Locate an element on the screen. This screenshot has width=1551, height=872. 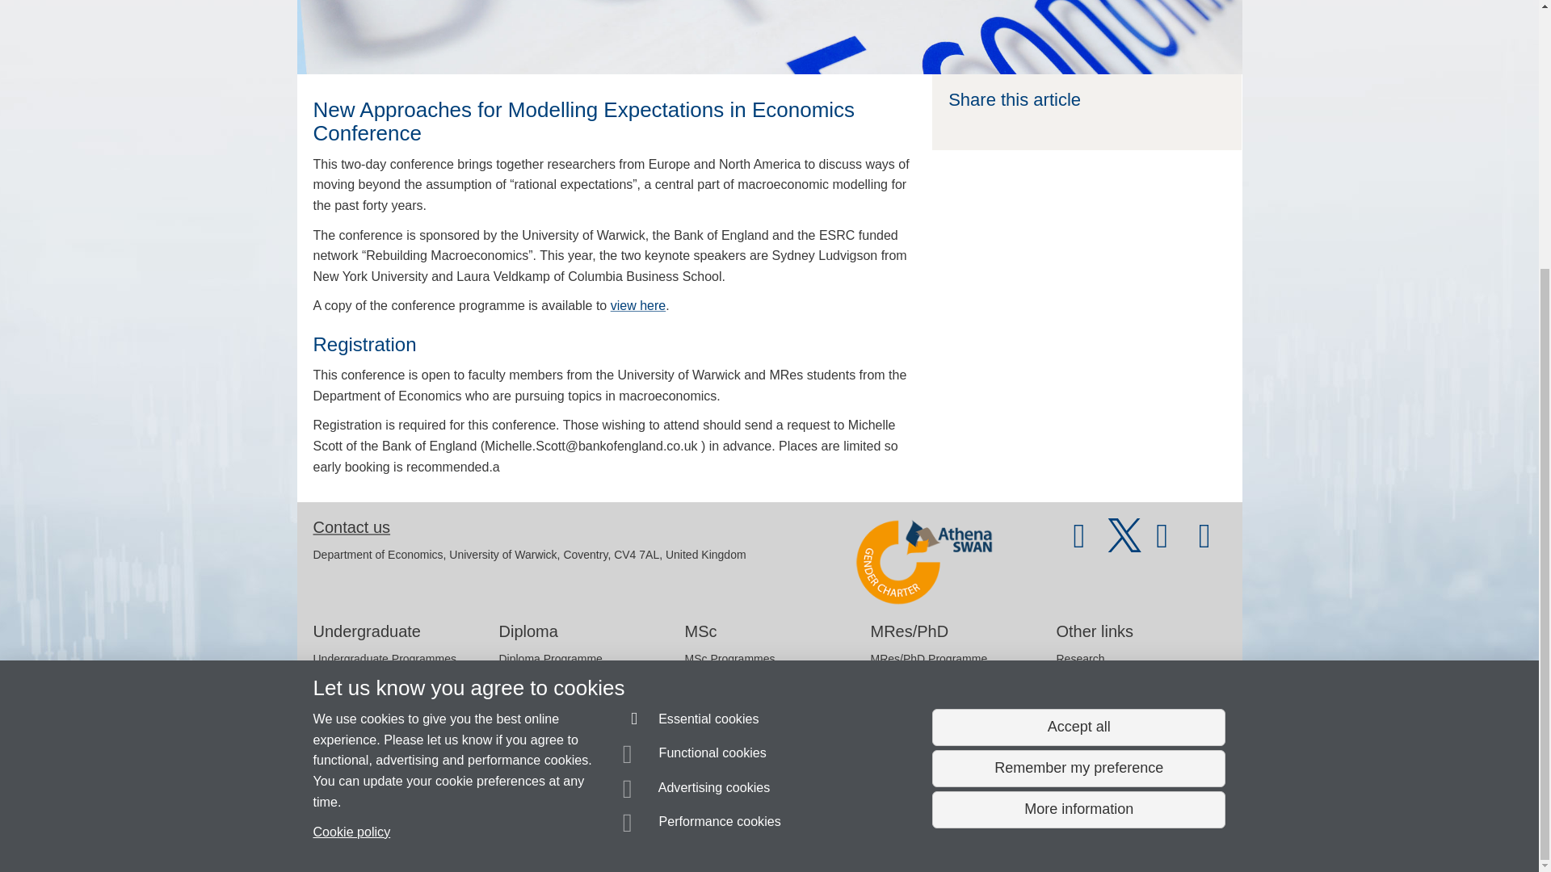
Copyright Statement is located at coordinates (548, 831).